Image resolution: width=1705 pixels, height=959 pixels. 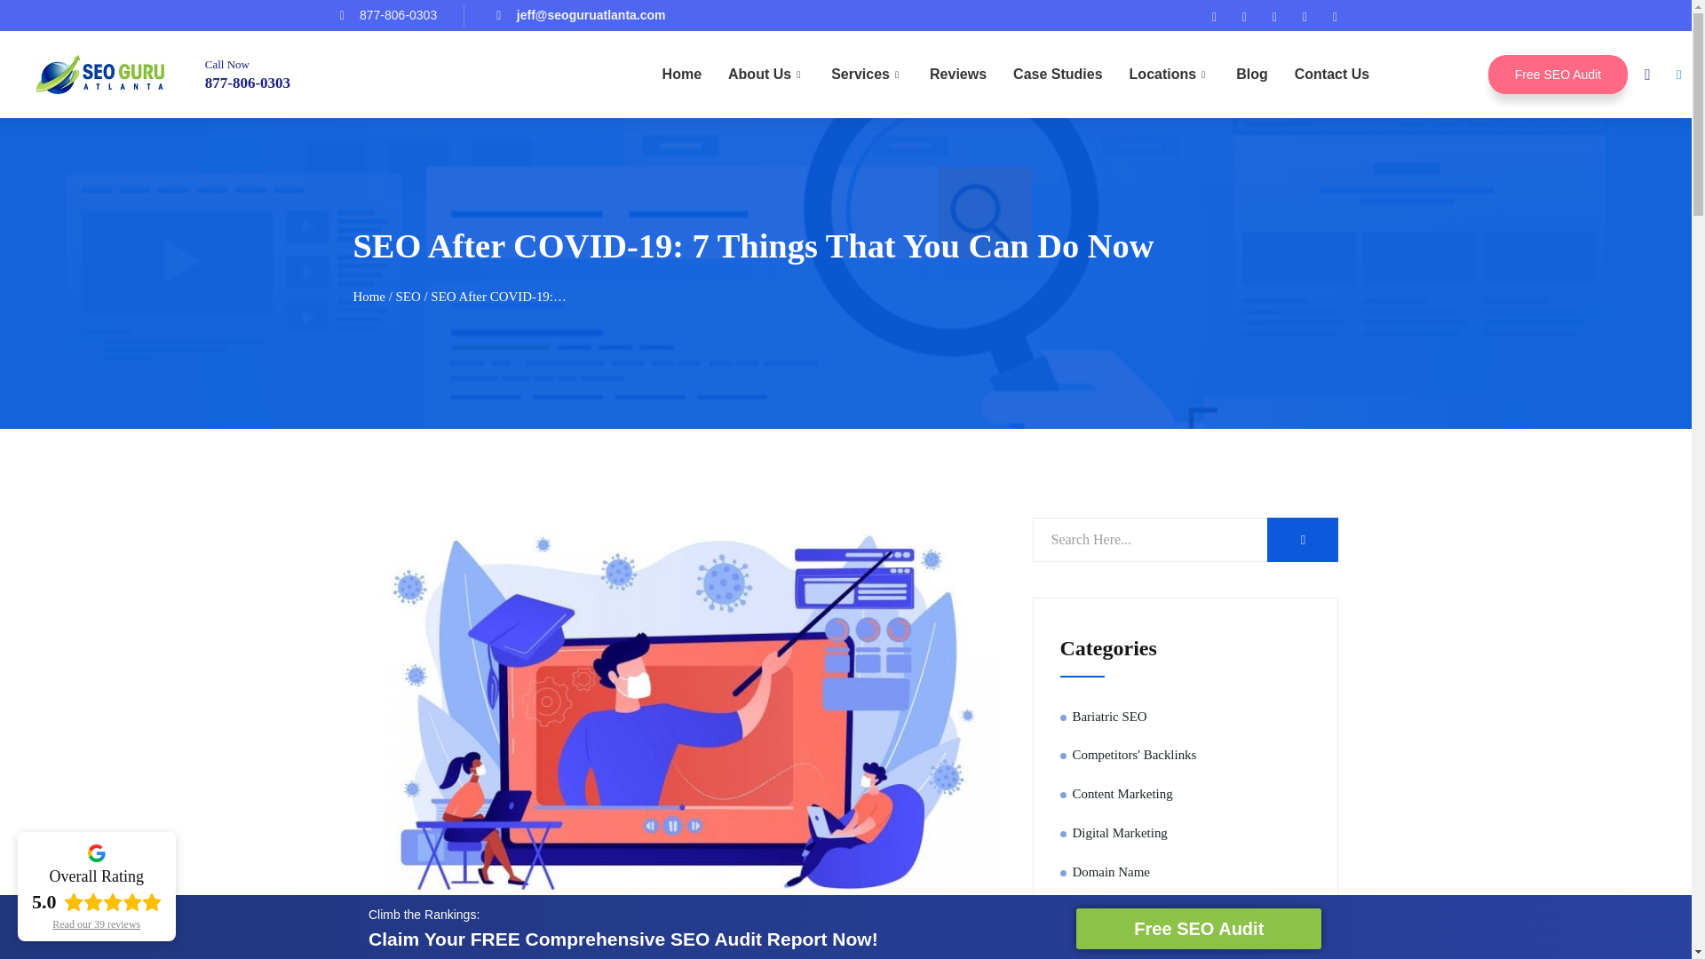 I want to click on About Us, so click(x=765, y=75).